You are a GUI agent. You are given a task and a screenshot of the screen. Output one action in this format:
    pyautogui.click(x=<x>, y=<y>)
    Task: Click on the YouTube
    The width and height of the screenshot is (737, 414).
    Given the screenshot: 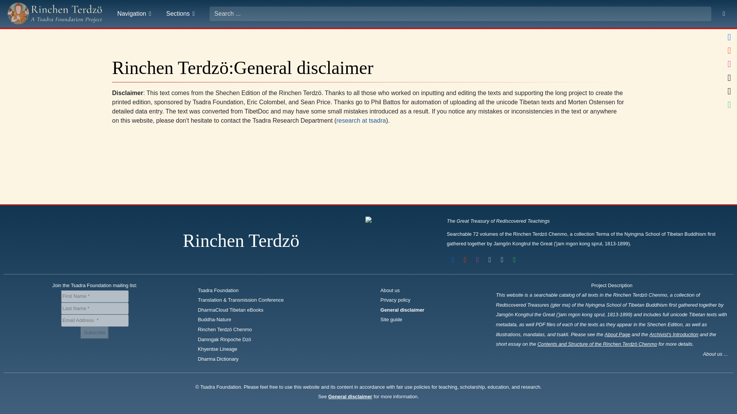 What is the action you would take?
    pyautogui.click(x=729, y=51)
    